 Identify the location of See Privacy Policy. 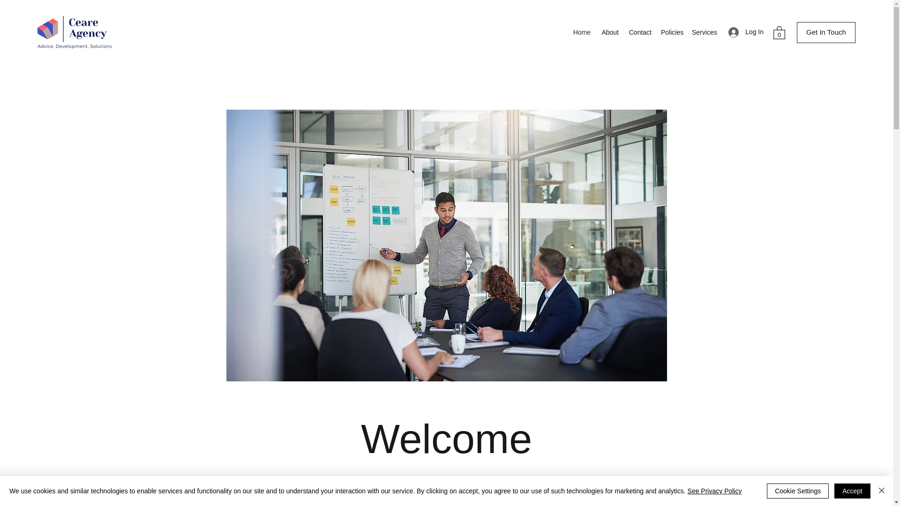
(714, 491).